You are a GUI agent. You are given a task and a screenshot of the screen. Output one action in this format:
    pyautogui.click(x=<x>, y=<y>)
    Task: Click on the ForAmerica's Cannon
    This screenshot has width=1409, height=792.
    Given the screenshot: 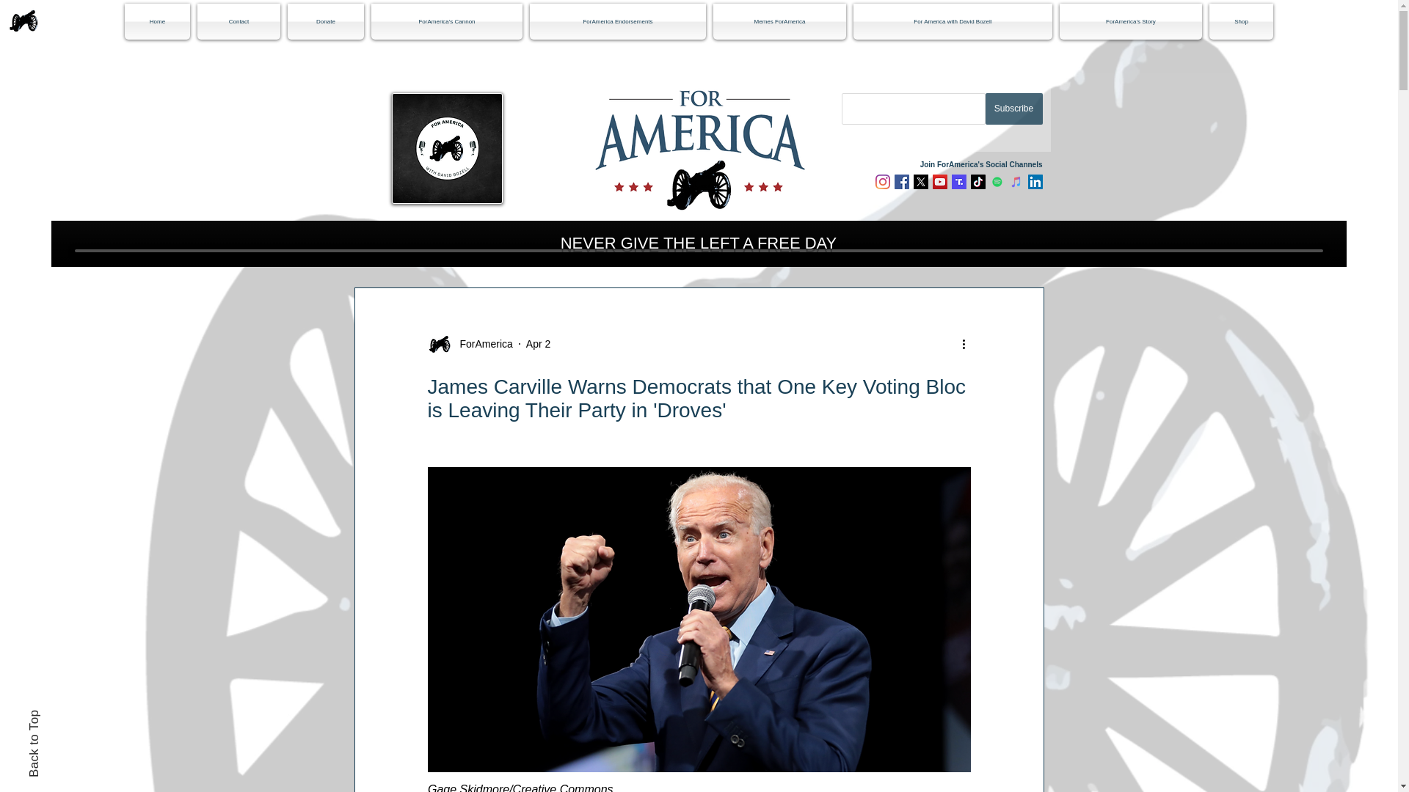 What is the action you would take?
    pyautogui.click(x=446, y=22)
    